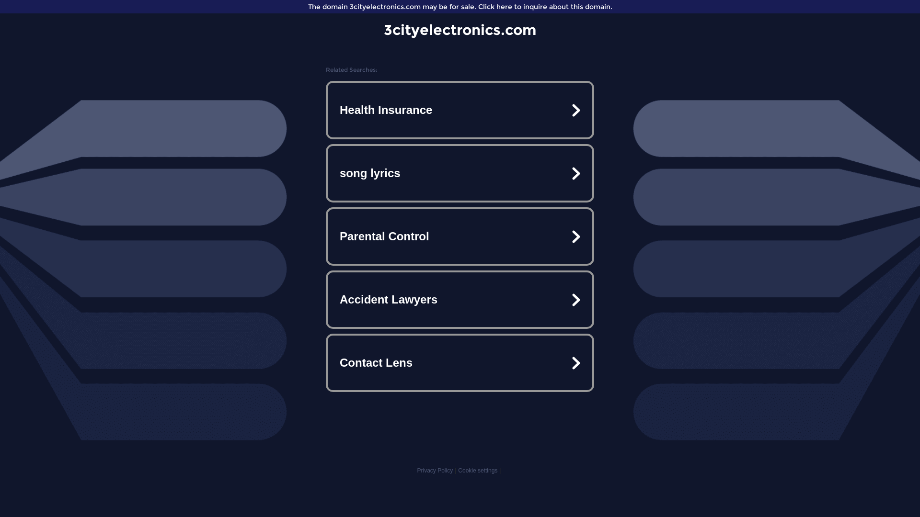  I want to click on 3cityelectronics.com, so click(460, 30).